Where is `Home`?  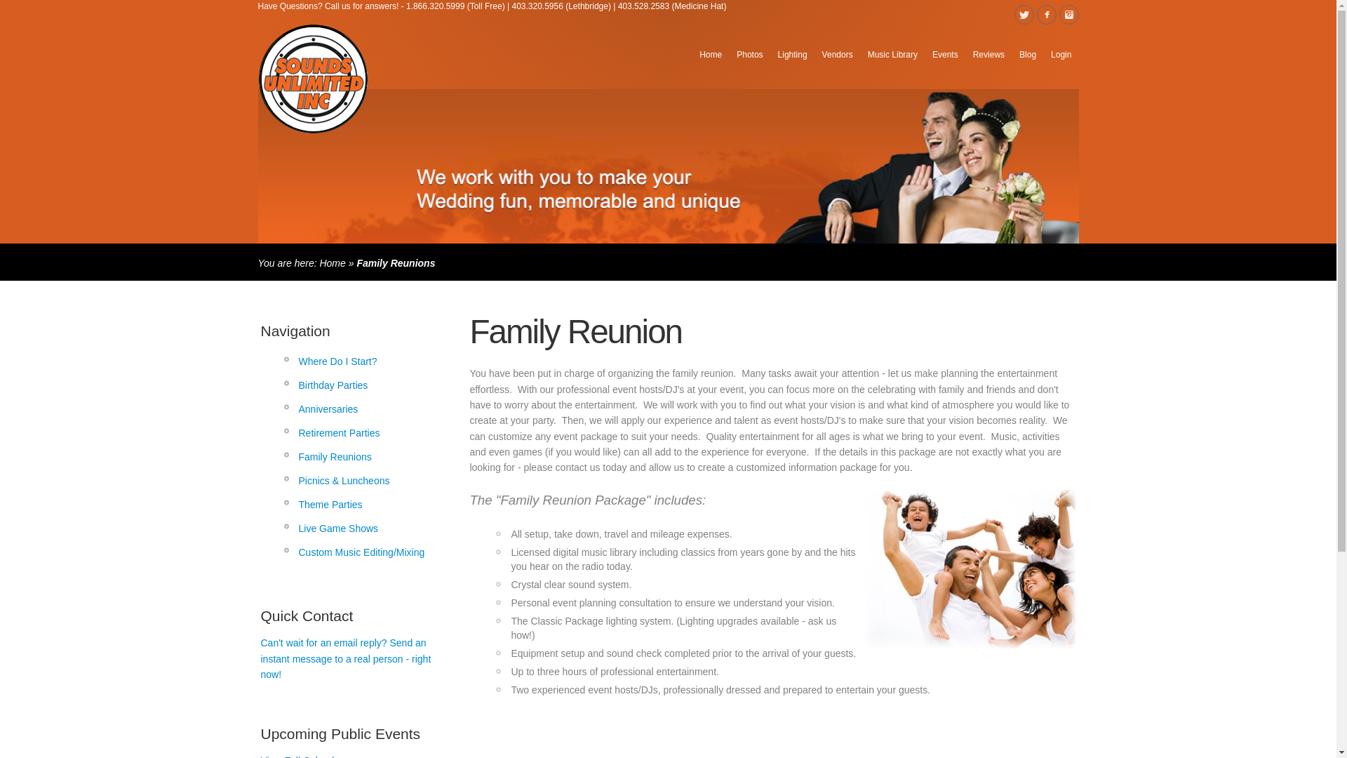
Home is located at coordinates (332, 263).